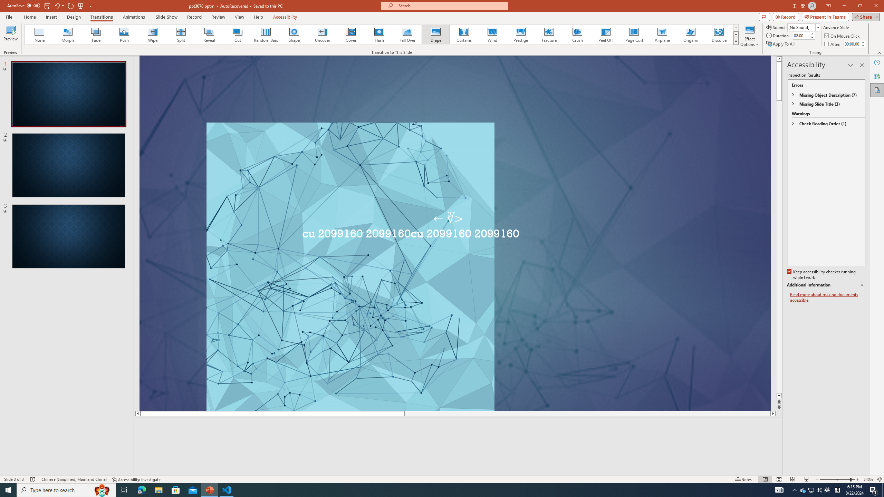 The image size is (884, 497). I want to click on Uncover, so click(323, 35).